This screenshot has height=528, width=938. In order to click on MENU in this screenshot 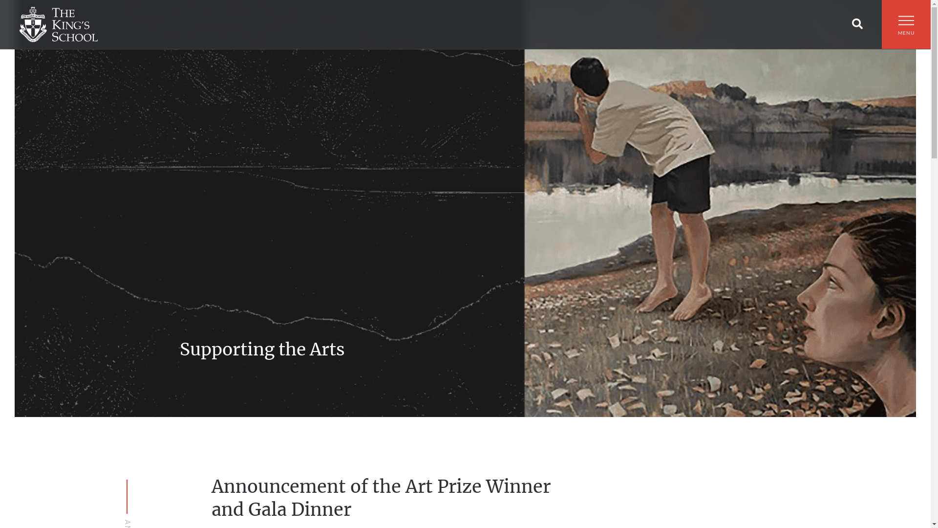, I will do `click(906, 30)`.